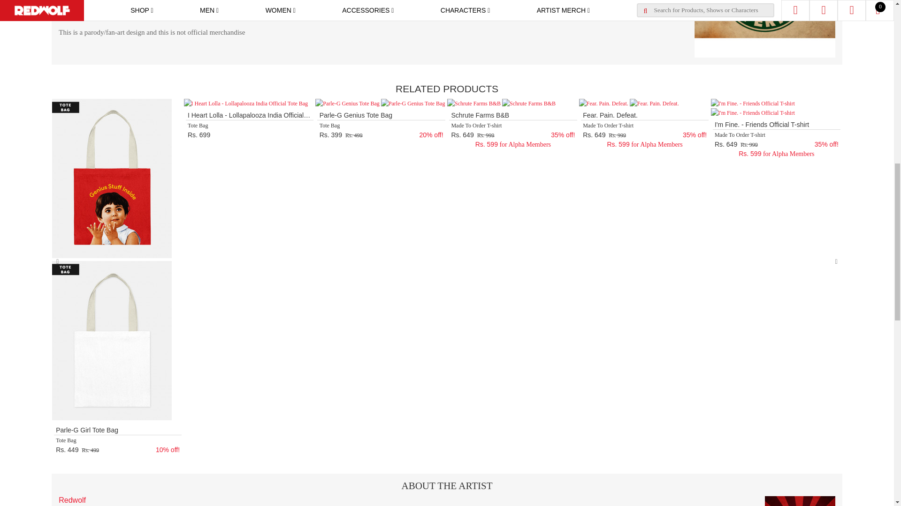 The width and height of the screenshot is (901, 506). What do you see at coordinates (753, 103) in the screenshot?
I see `I'm Fine. - Friends Official T-shirt` at bounding box center [753, 103].